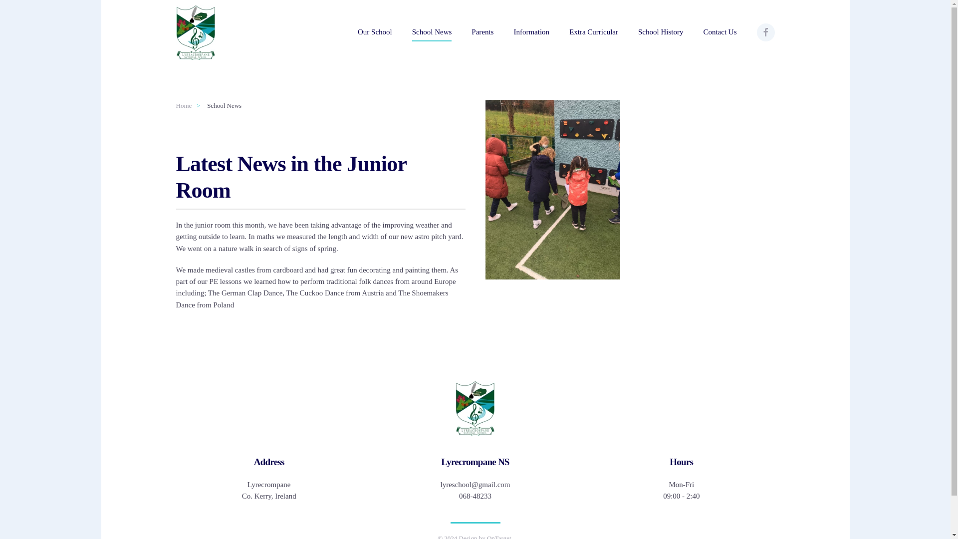  Describe the element at coordinates (268, 462) in the screenshot. I see `Address` at that location.